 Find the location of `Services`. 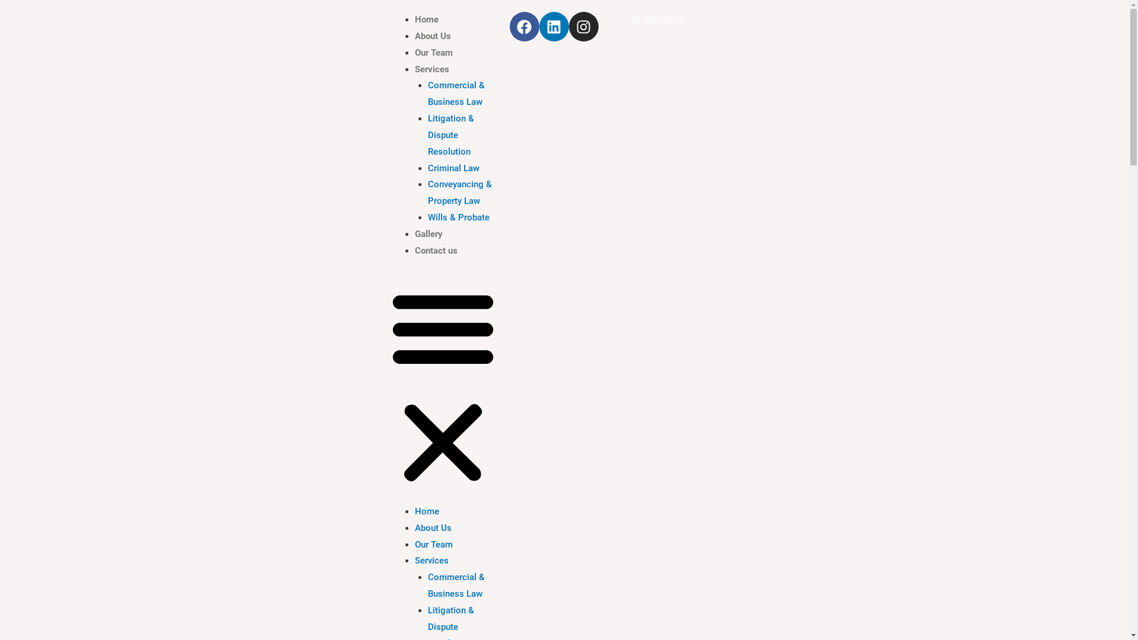

Services is located at coordinates (431, 561).